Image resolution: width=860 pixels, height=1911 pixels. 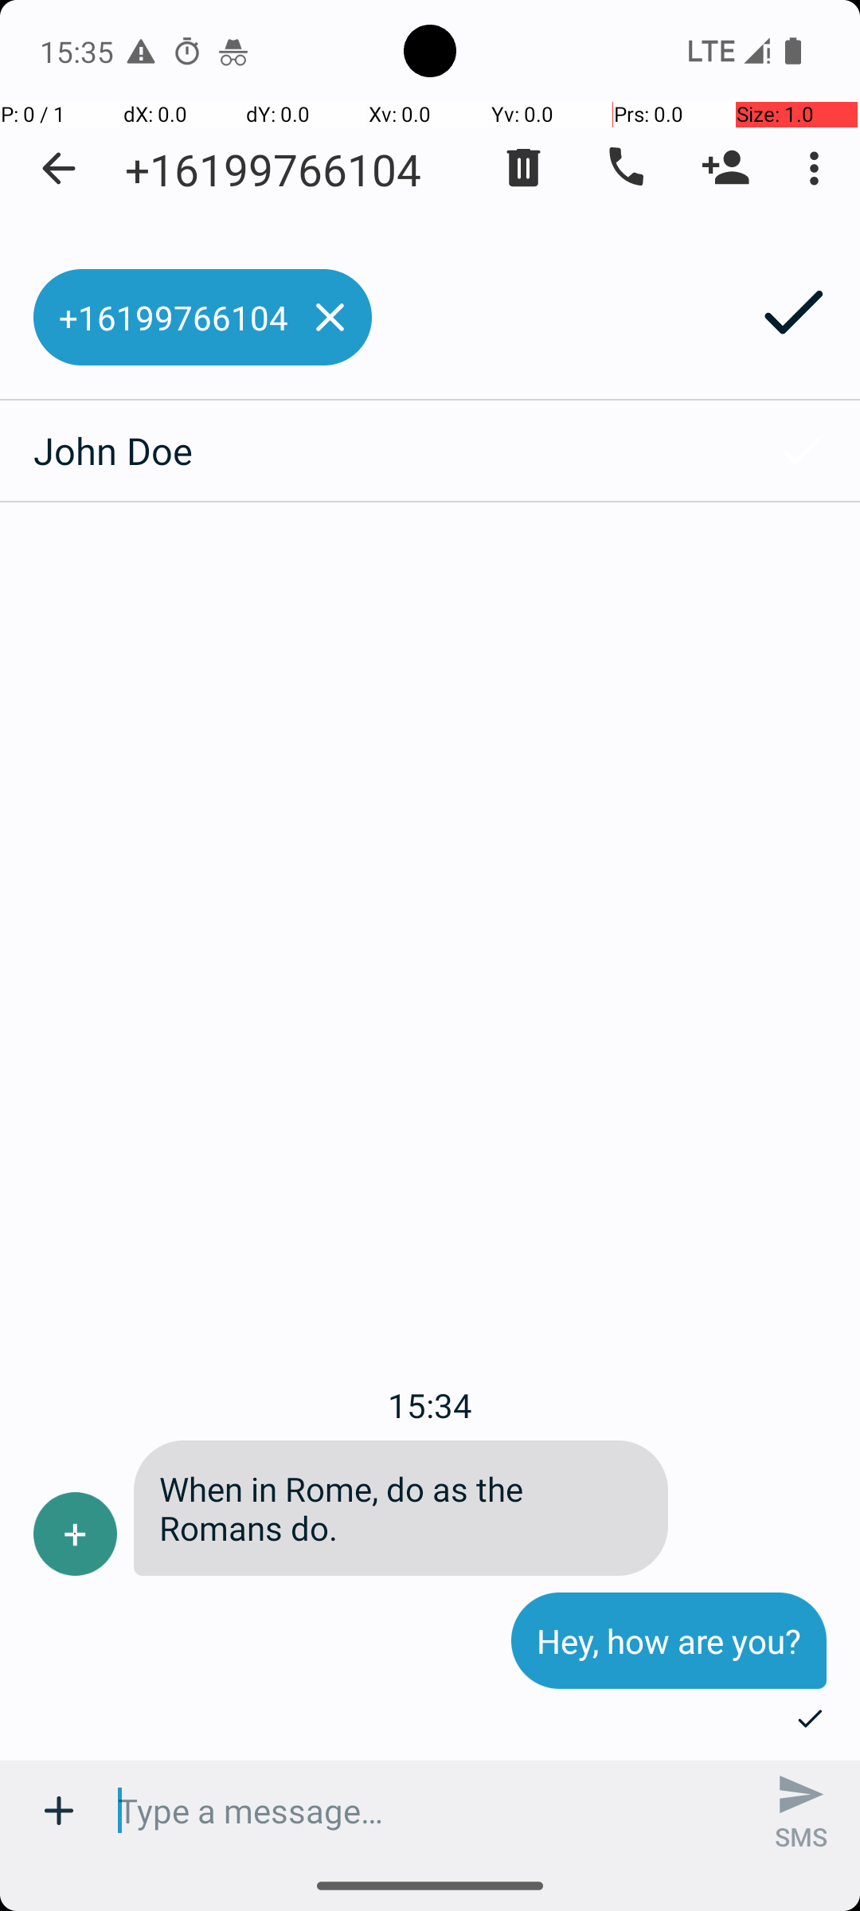 I want to click on Confirm selection, so click(x=801, y=451).